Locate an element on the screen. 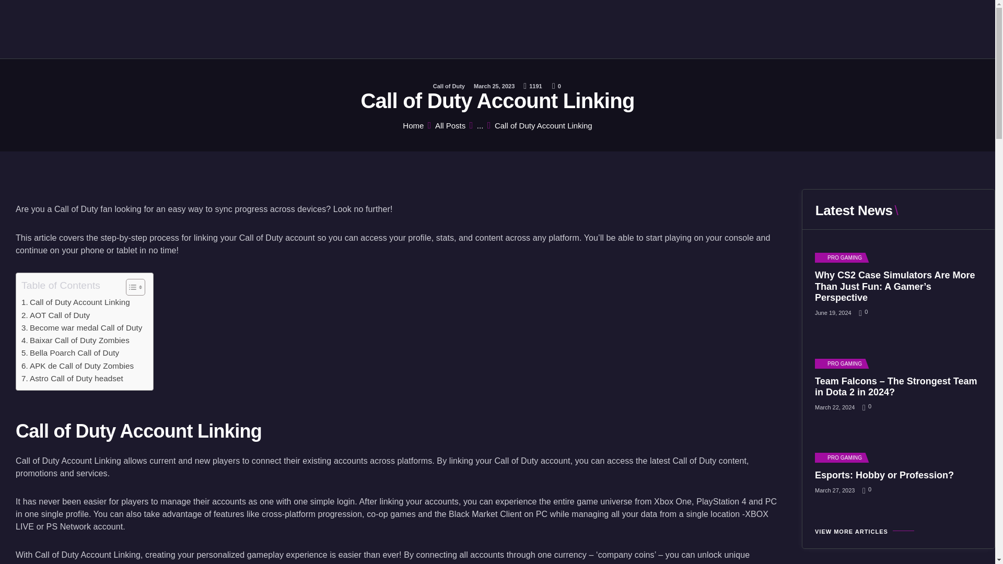  View all posts in Pro gaming is located at coordinates (840, 364).